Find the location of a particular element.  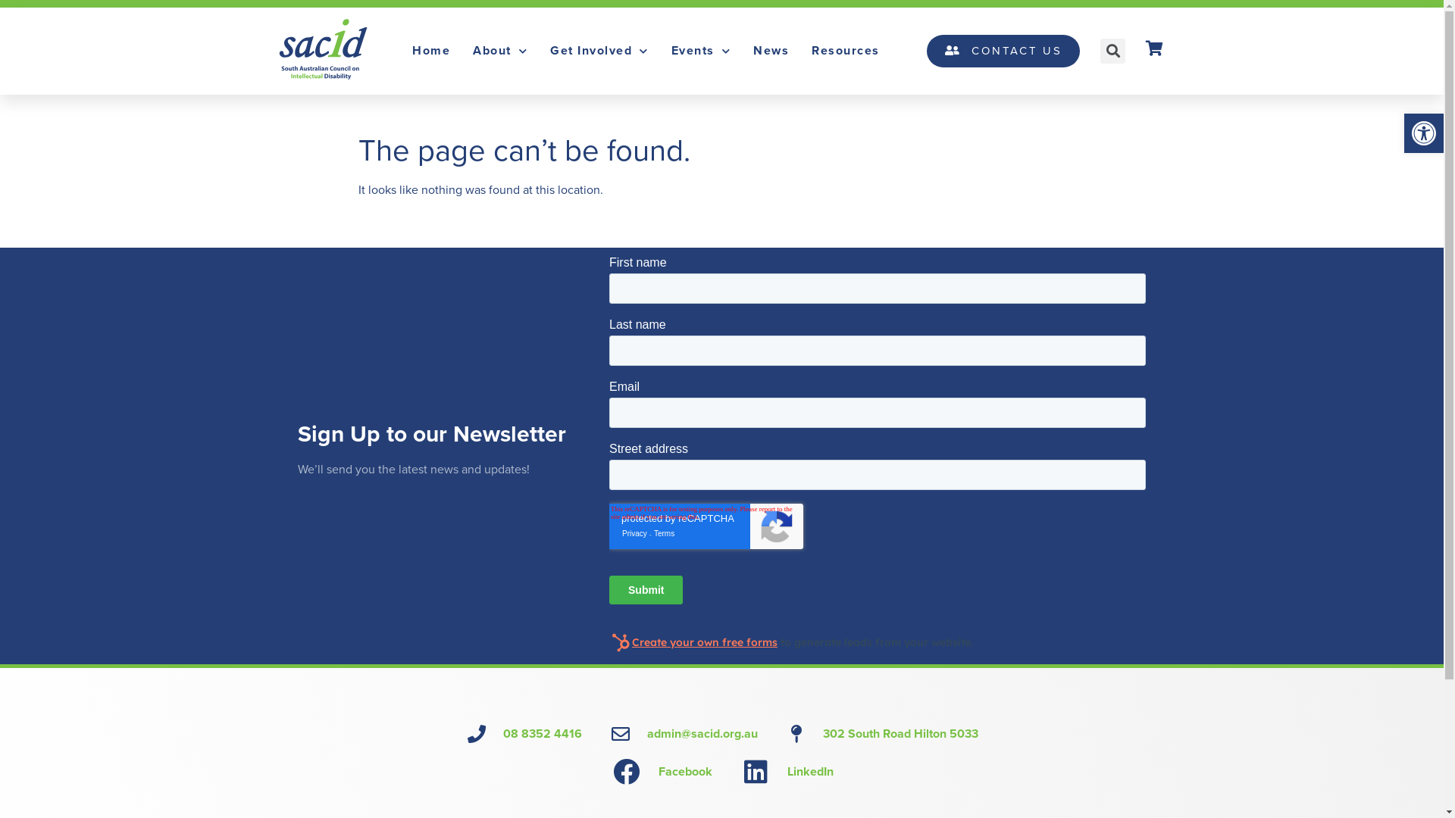

302 South Road Hilton 5033 is located at coordinates (882, 734).